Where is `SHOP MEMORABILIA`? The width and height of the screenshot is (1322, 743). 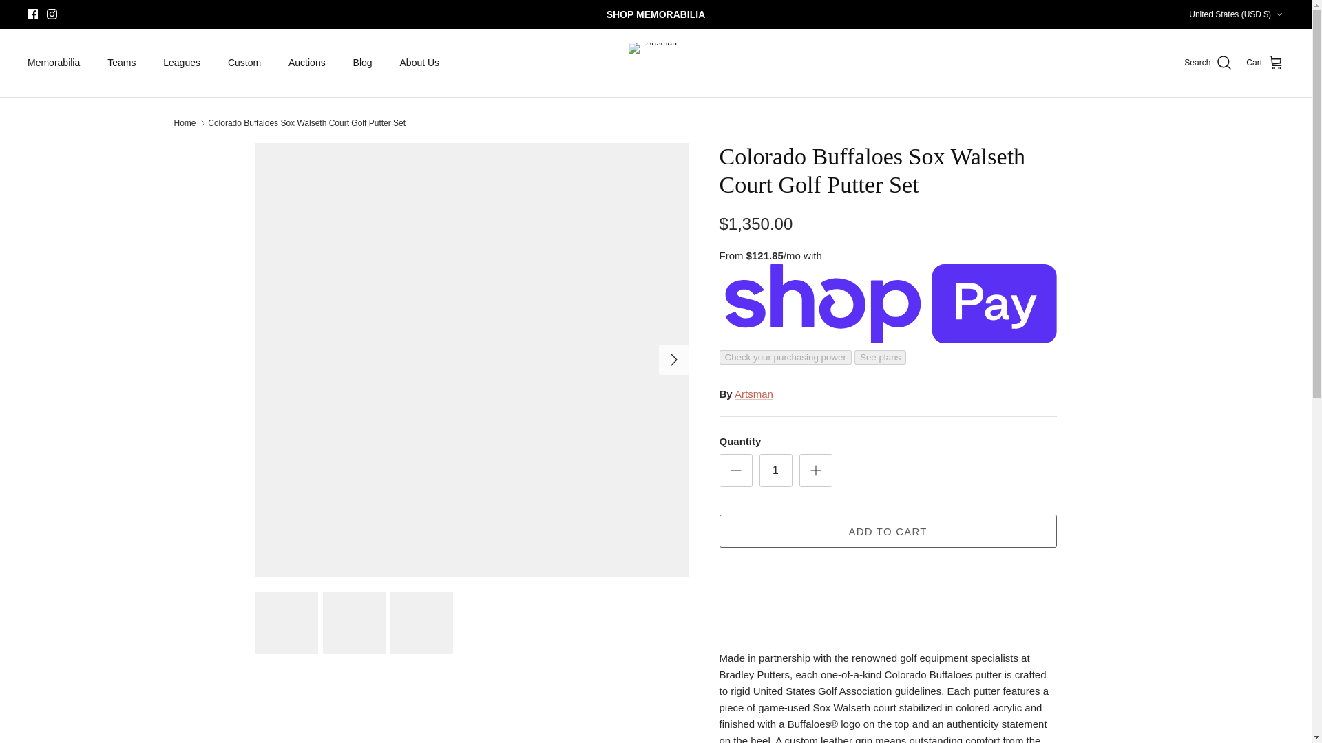 SHOP MEMORABILIA is located at coordinates (656, 14).